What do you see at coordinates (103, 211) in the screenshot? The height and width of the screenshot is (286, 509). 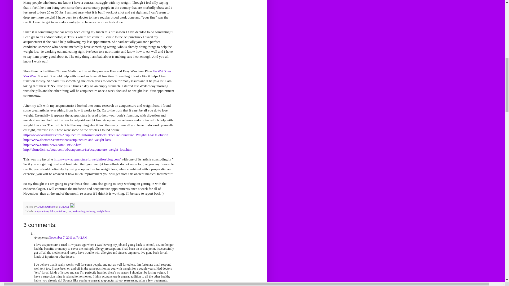 I see `weight loss` at bounding box center [103, 211].